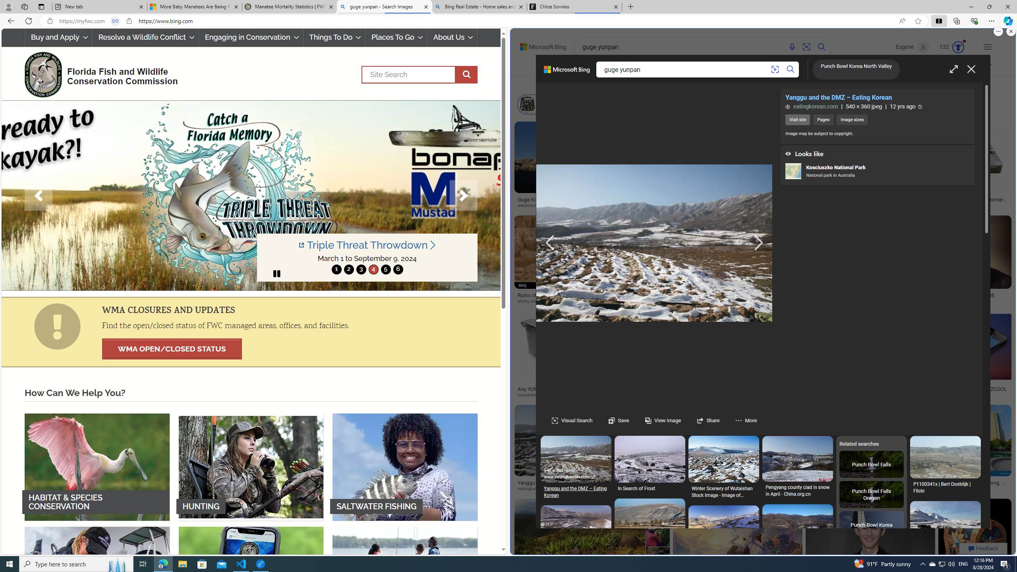  I want to click on Dropdown Menu, so click(857, 68).